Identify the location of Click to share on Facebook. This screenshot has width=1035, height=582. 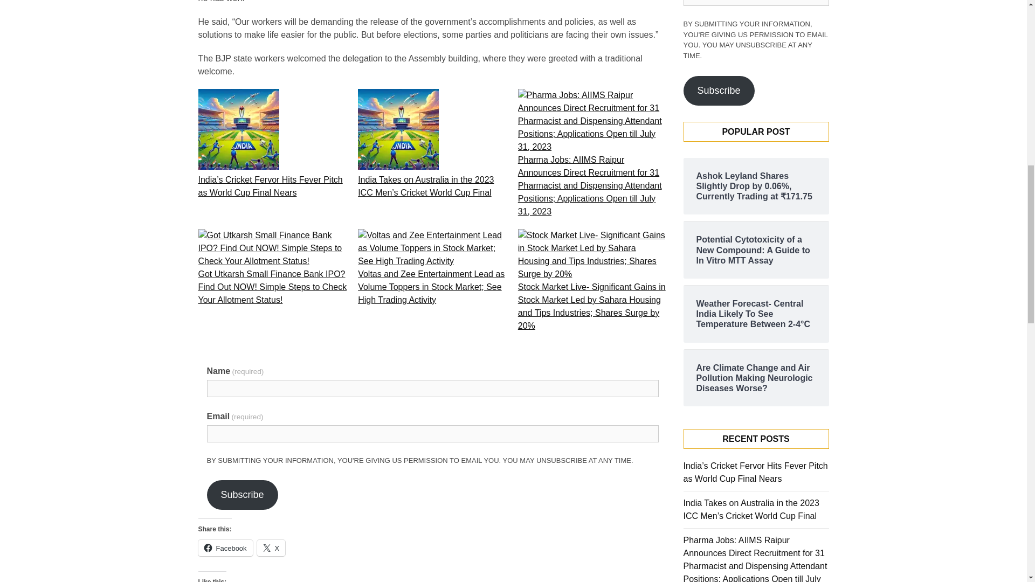
(225, 548).